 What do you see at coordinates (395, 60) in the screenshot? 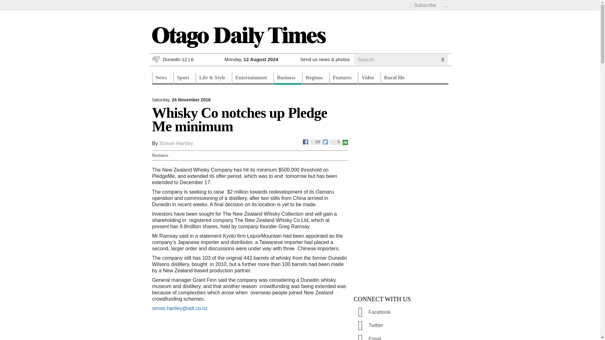
I see `Enter the terms you wish to search for.` at bounding box center [395, 60].